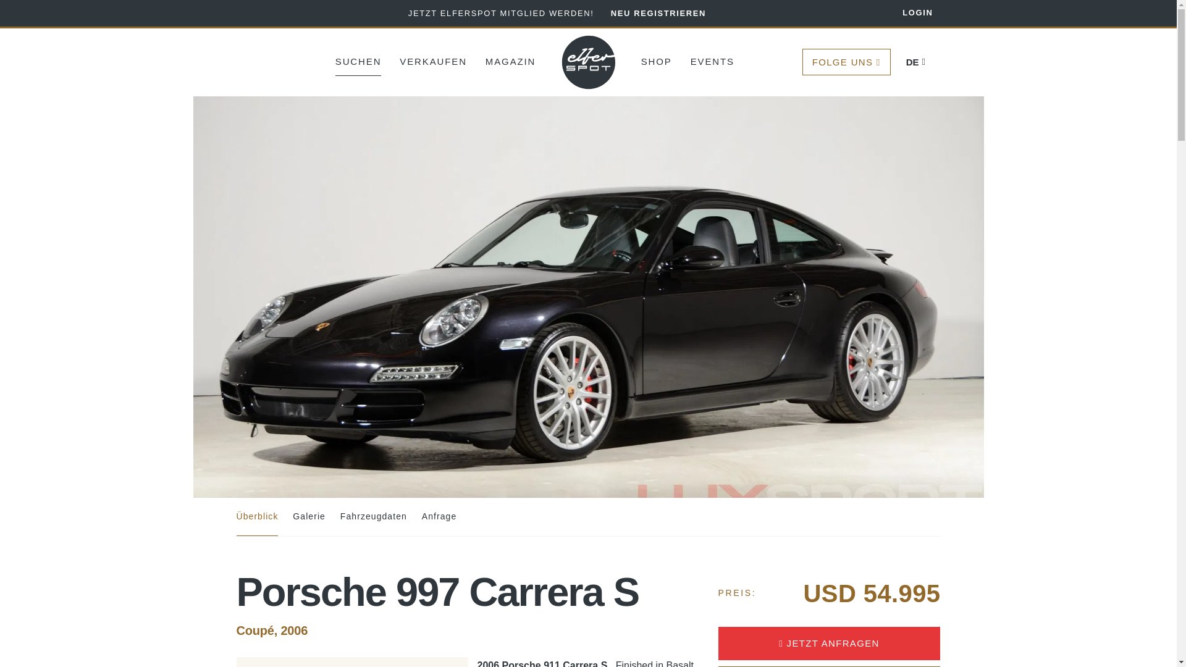 The height and width of the screenshot is (667, 1186). Describe the element at coordinates (712, 61) in the screenshot. I see `Events` at that location.